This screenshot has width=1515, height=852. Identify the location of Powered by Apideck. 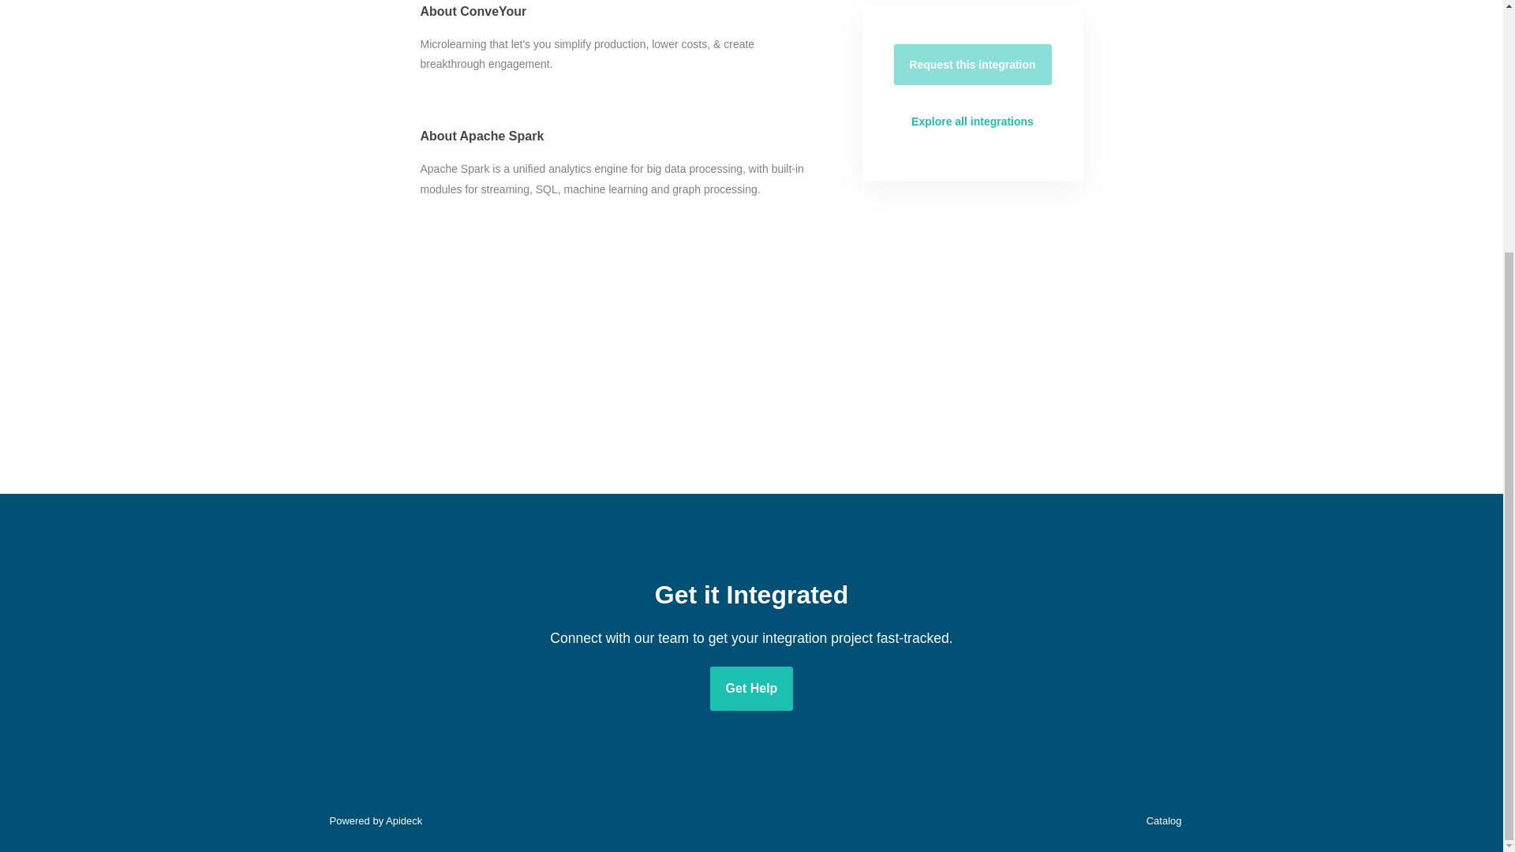
(371, 820).